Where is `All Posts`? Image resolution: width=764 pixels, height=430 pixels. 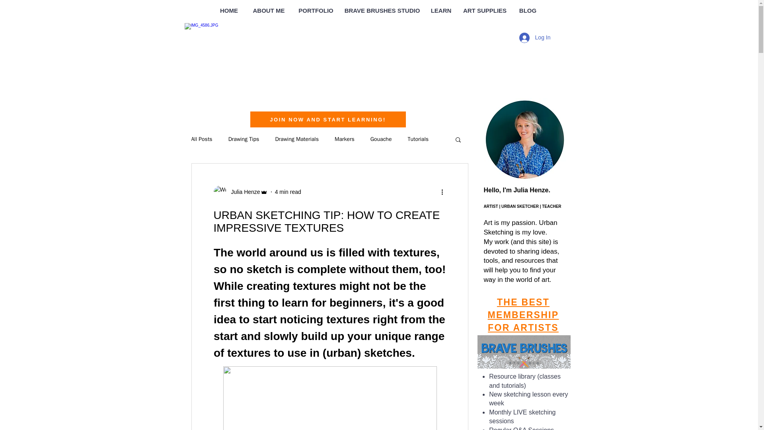 All Posts is located at coordinates (201, 139).